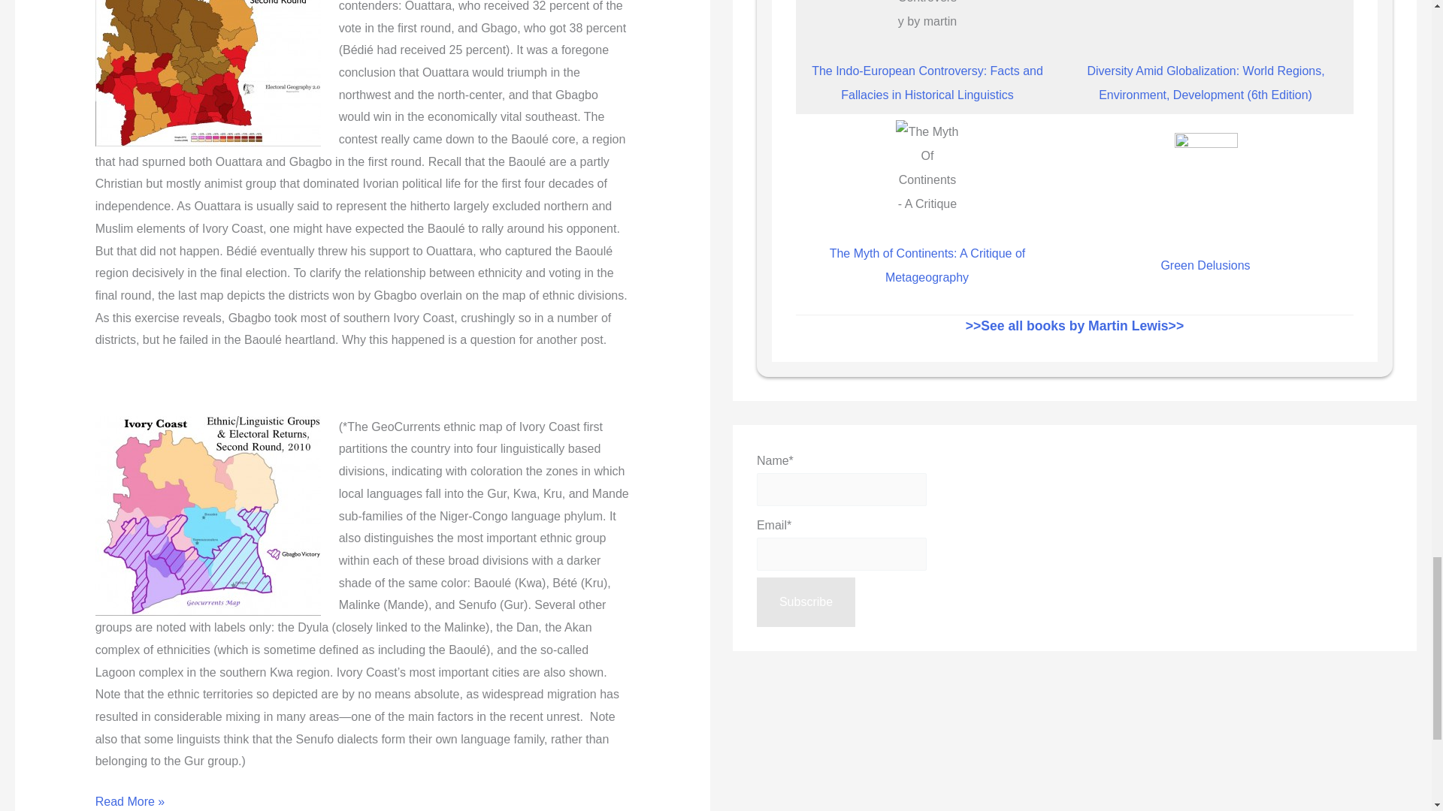 The image size is (1443, 811). What do you see at coordinates (927, 18) in the screenshot?
I see `Indo-European-Controversy by Asya Pereltsvaig Martin Lewis` at bounding box center [927, 18].